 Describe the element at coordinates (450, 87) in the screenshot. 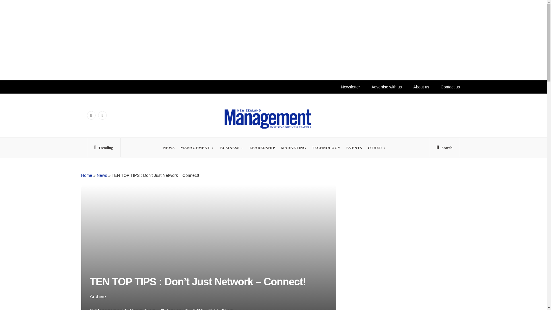

I see `Contact us` at that location.